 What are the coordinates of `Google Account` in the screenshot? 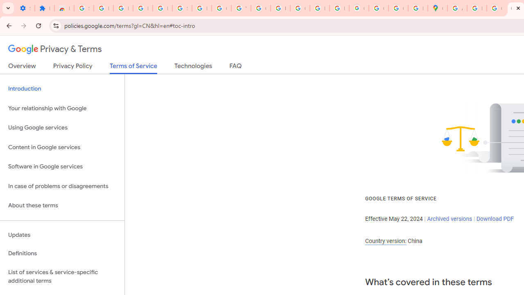 It's located at (221, 8).